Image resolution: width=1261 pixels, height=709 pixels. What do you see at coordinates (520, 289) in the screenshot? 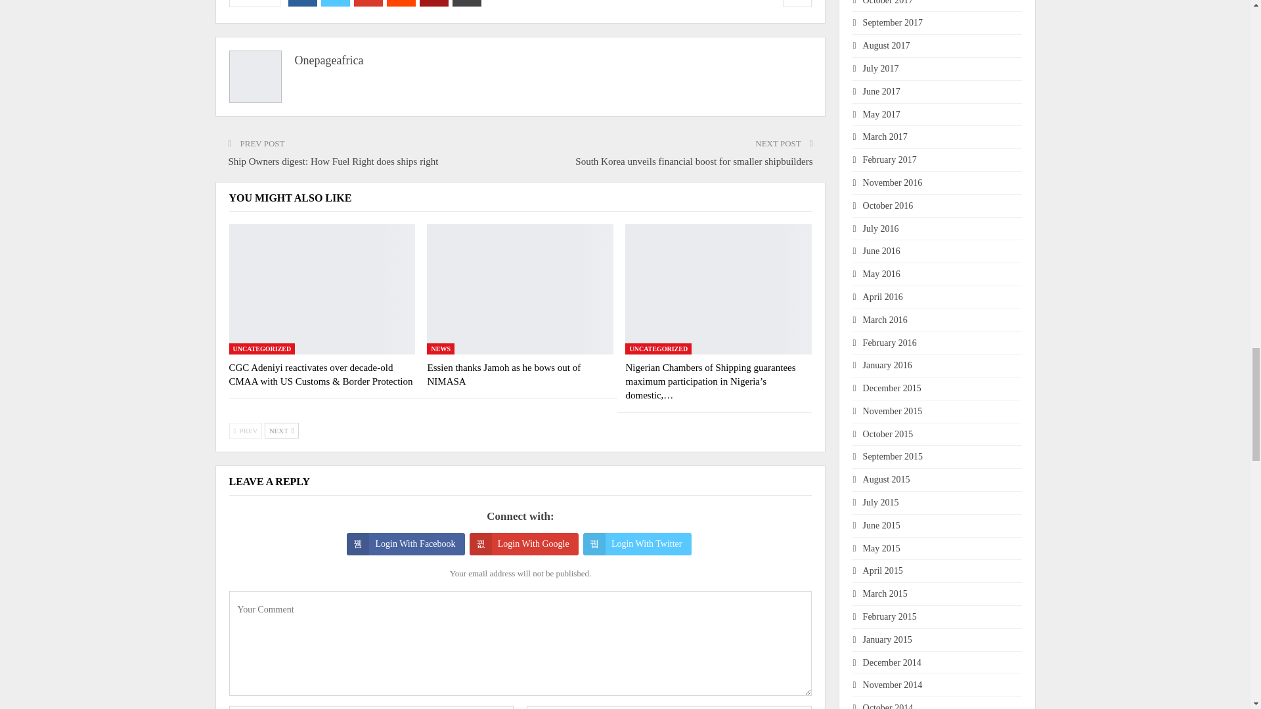
I see `Essien thanks Jamoh as he bows out of NIMASA` at bounding box center [520, 289].